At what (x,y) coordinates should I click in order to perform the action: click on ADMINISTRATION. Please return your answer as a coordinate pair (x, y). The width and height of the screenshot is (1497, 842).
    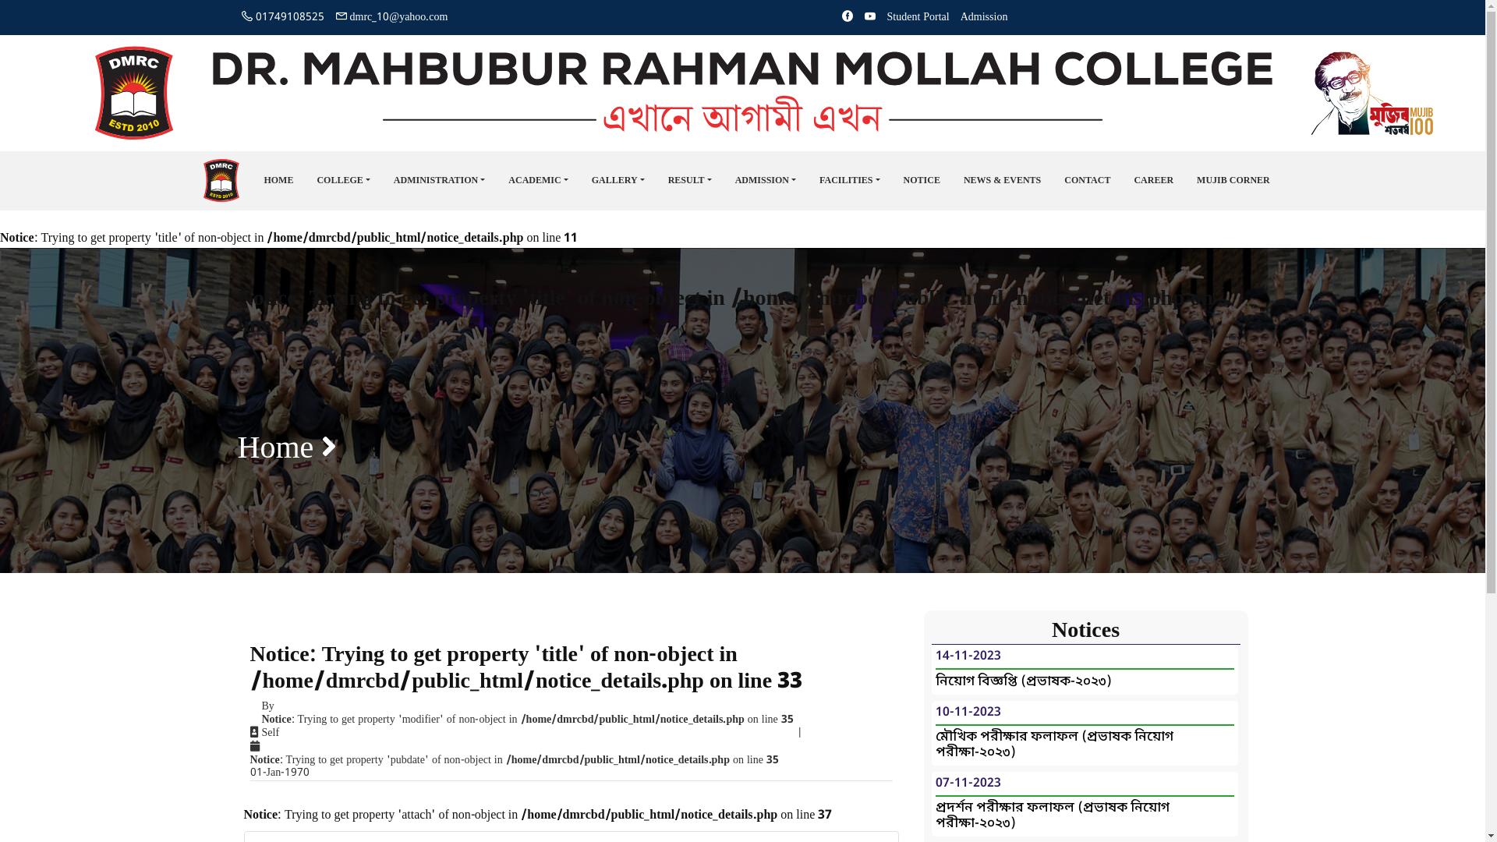
    Looking at the image, I should click on (440, 181).